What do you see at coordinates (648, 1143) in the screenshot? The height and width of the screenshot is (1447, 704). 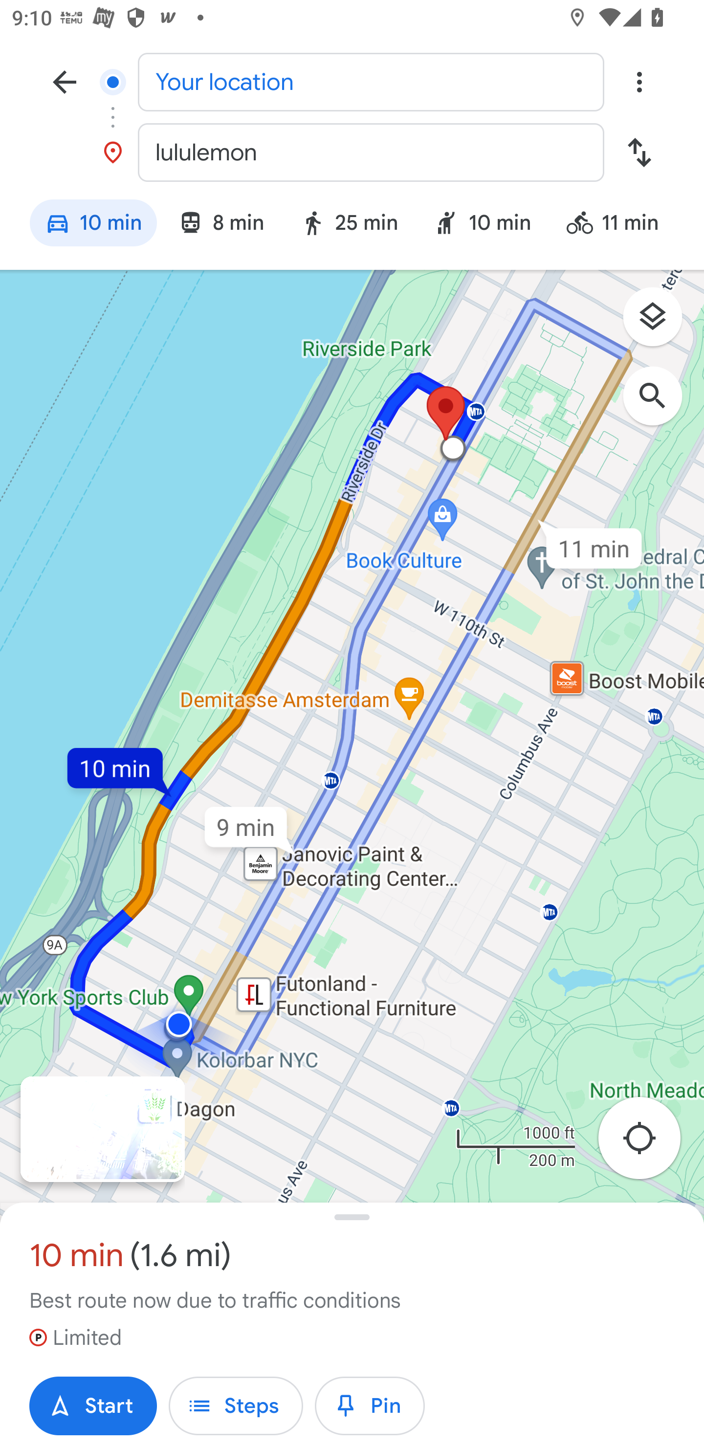 I see `Re-center map to your location` at bounding box center [648, 1143].